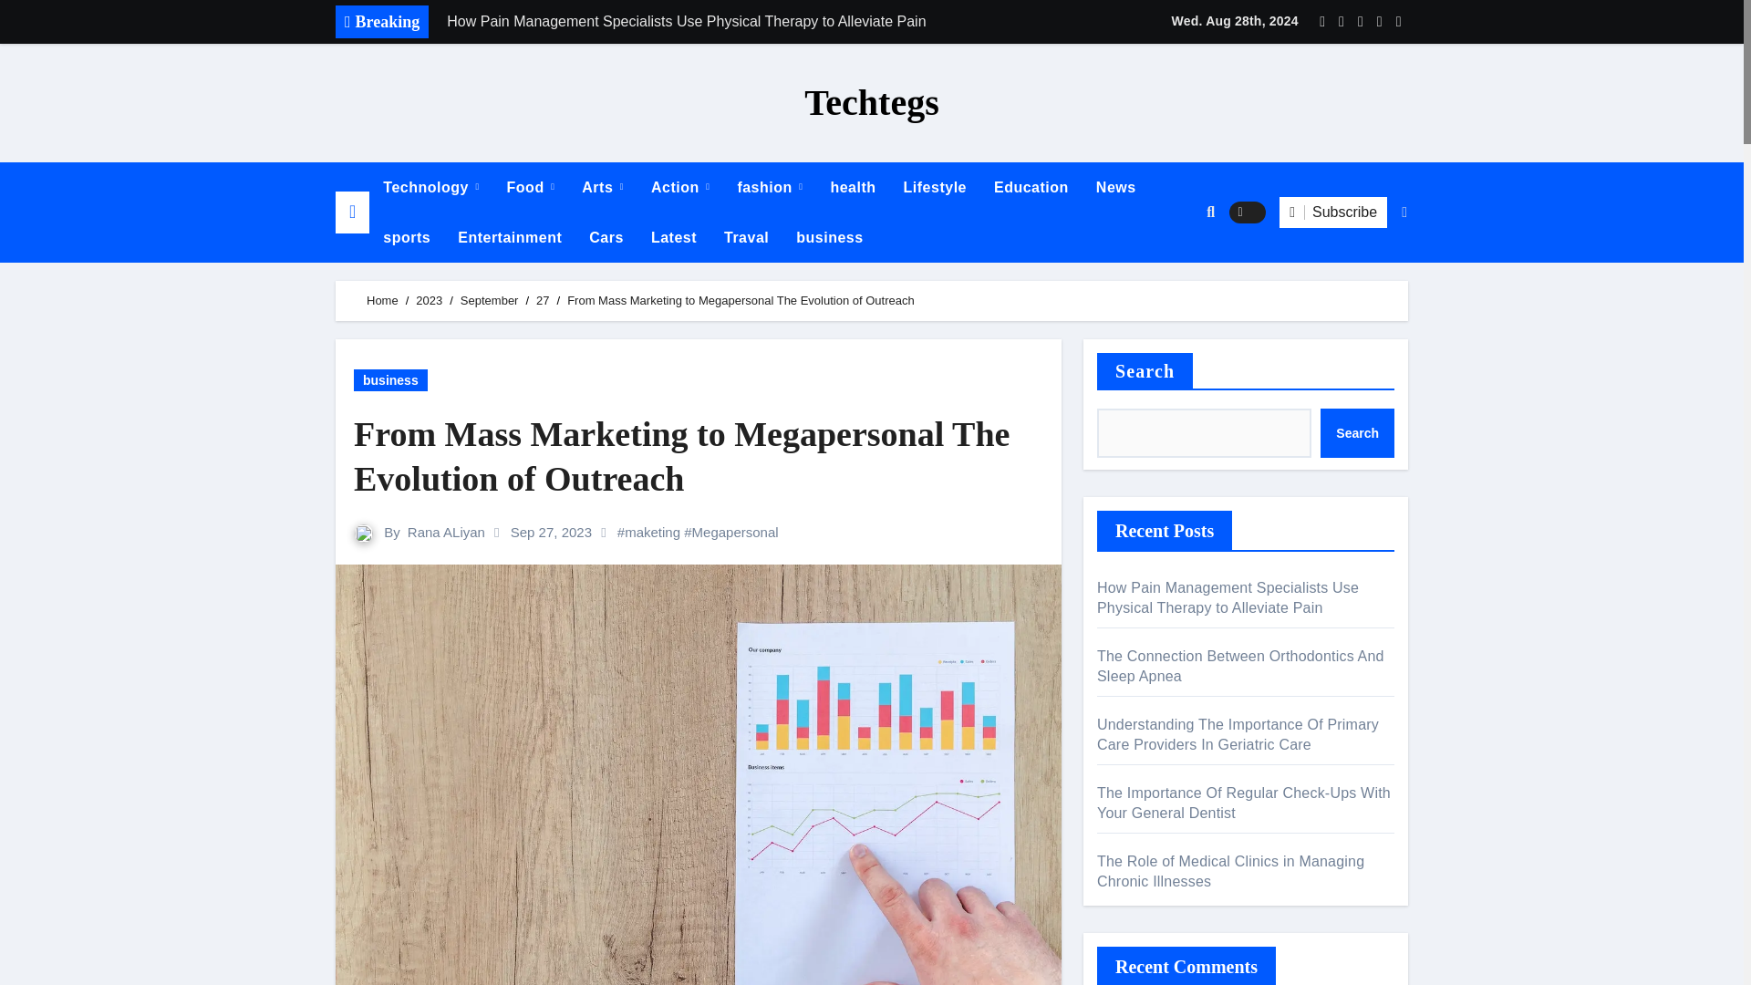  Describe the element at coordinates (769, 188) in the screenshot. I see `fashion` at that location.